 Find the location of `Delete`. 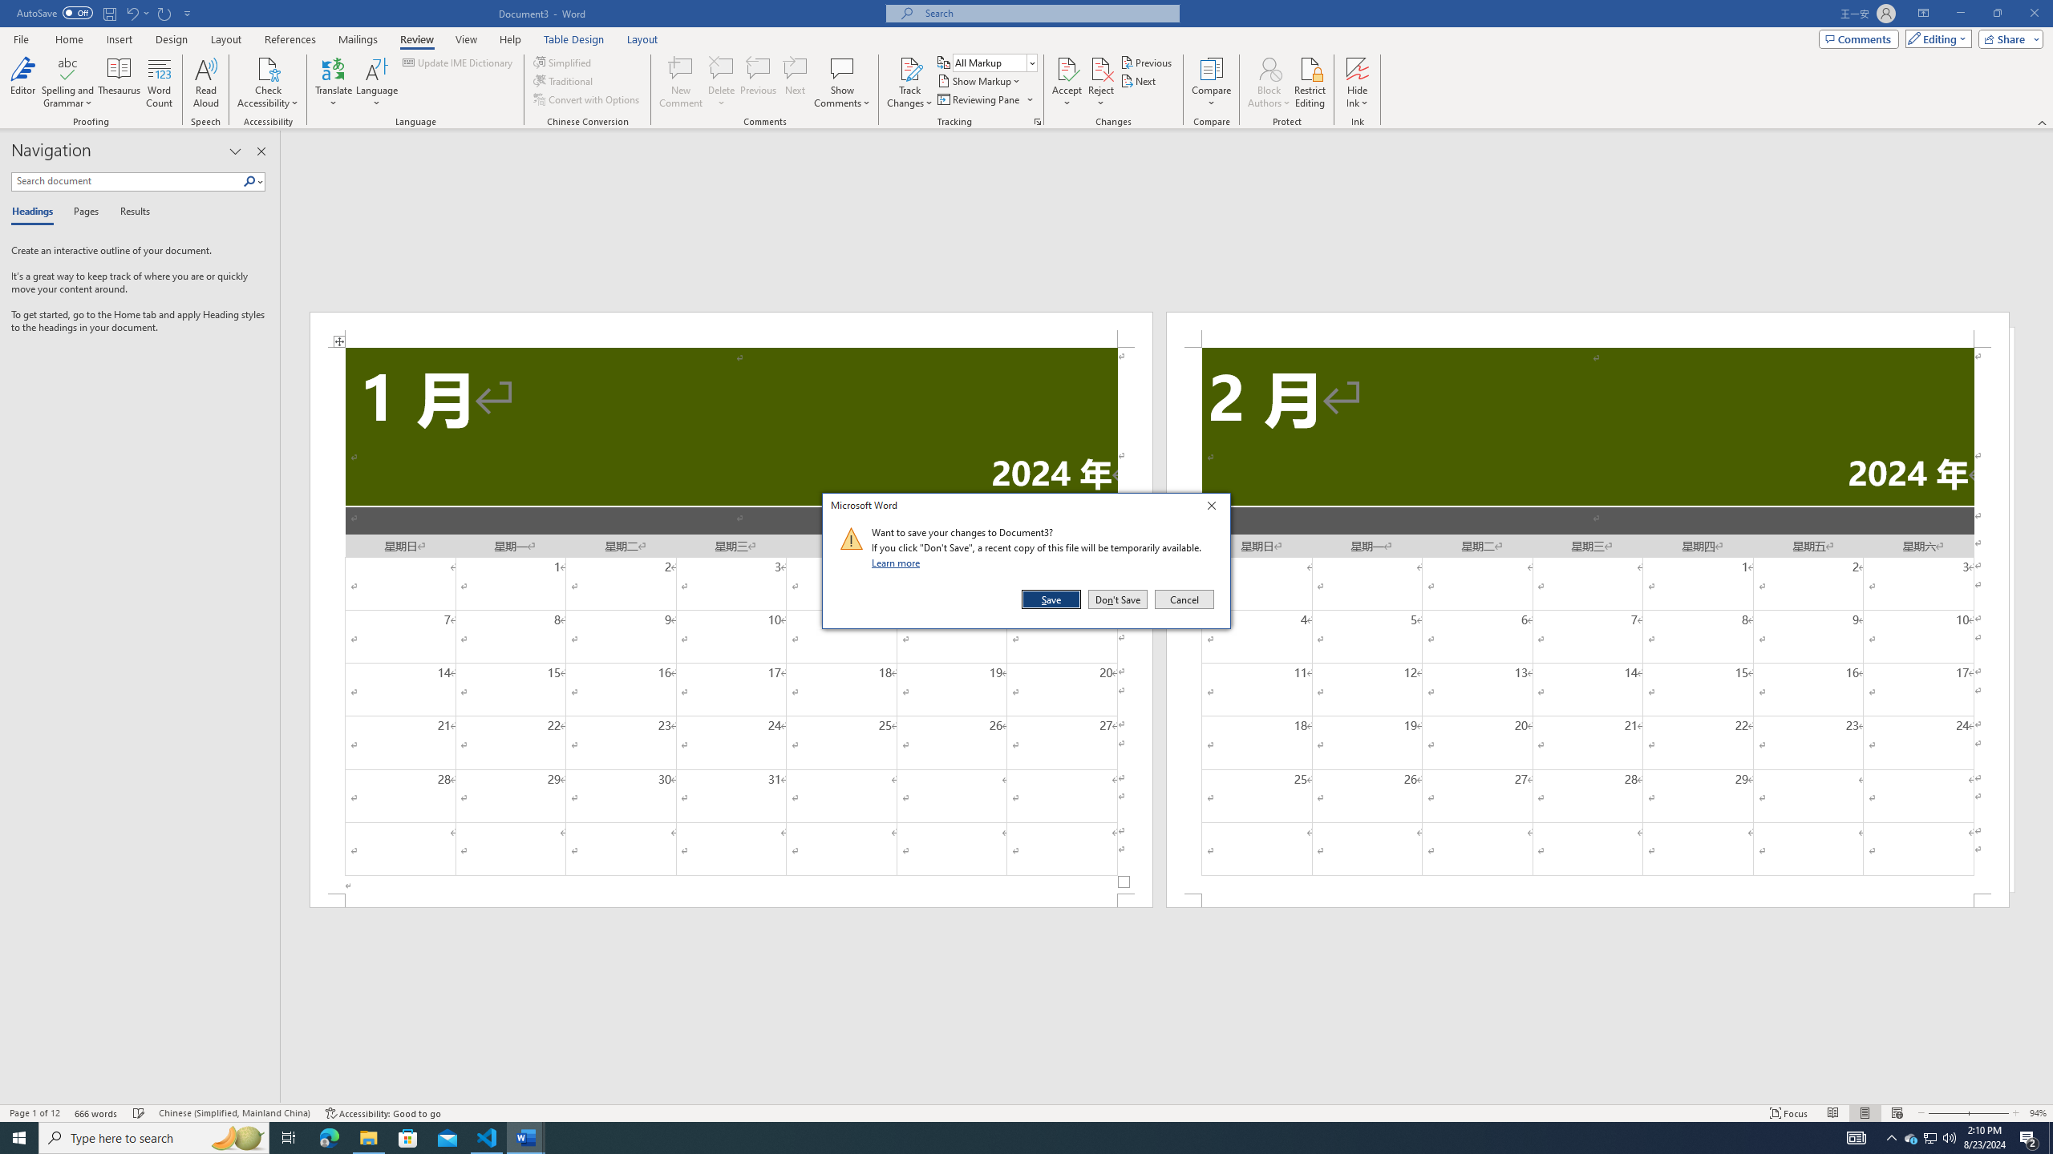

Delete is located at coordinates (909, 83).